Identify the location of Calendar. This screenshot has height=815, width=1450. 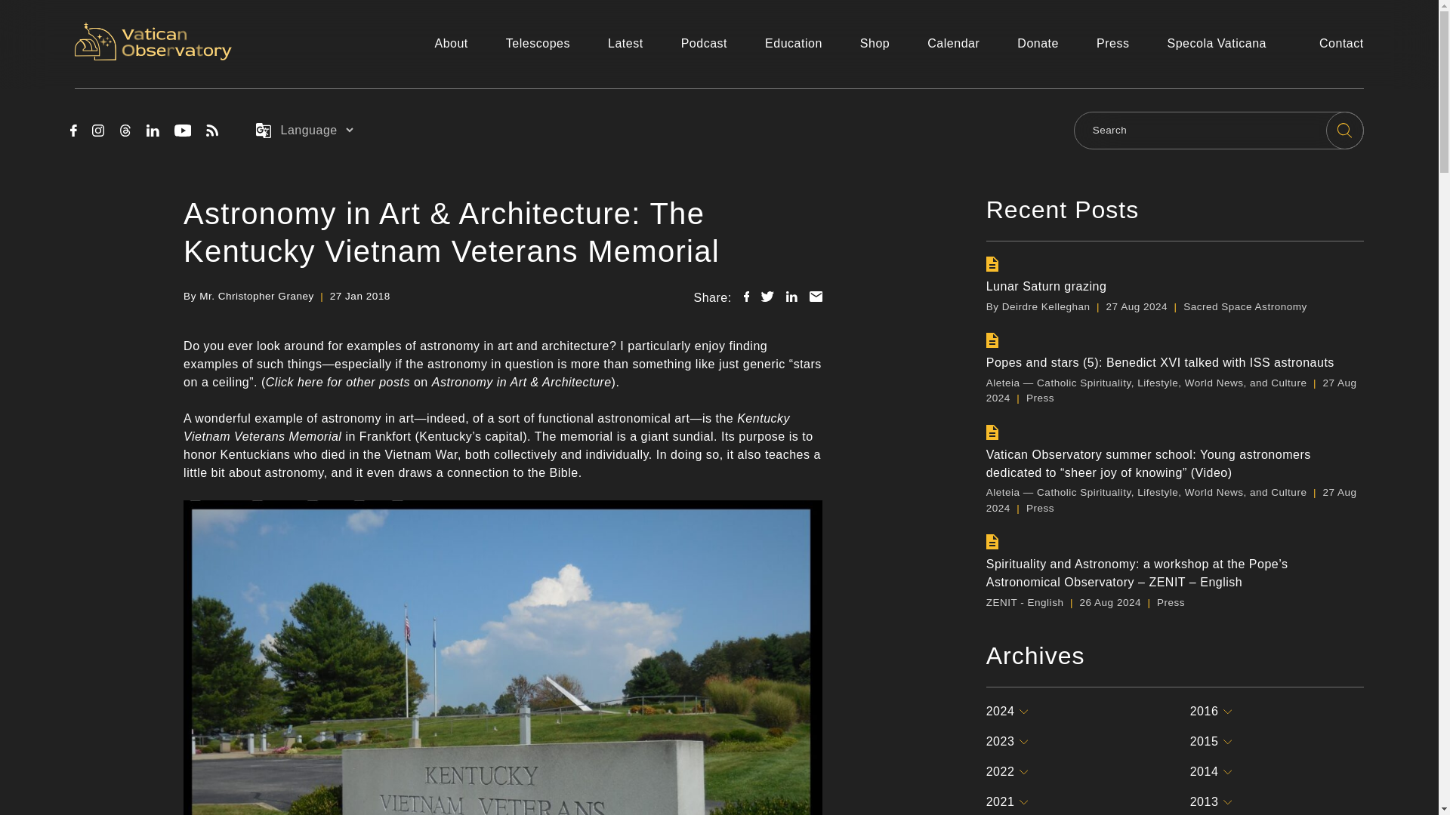
(953, 44).